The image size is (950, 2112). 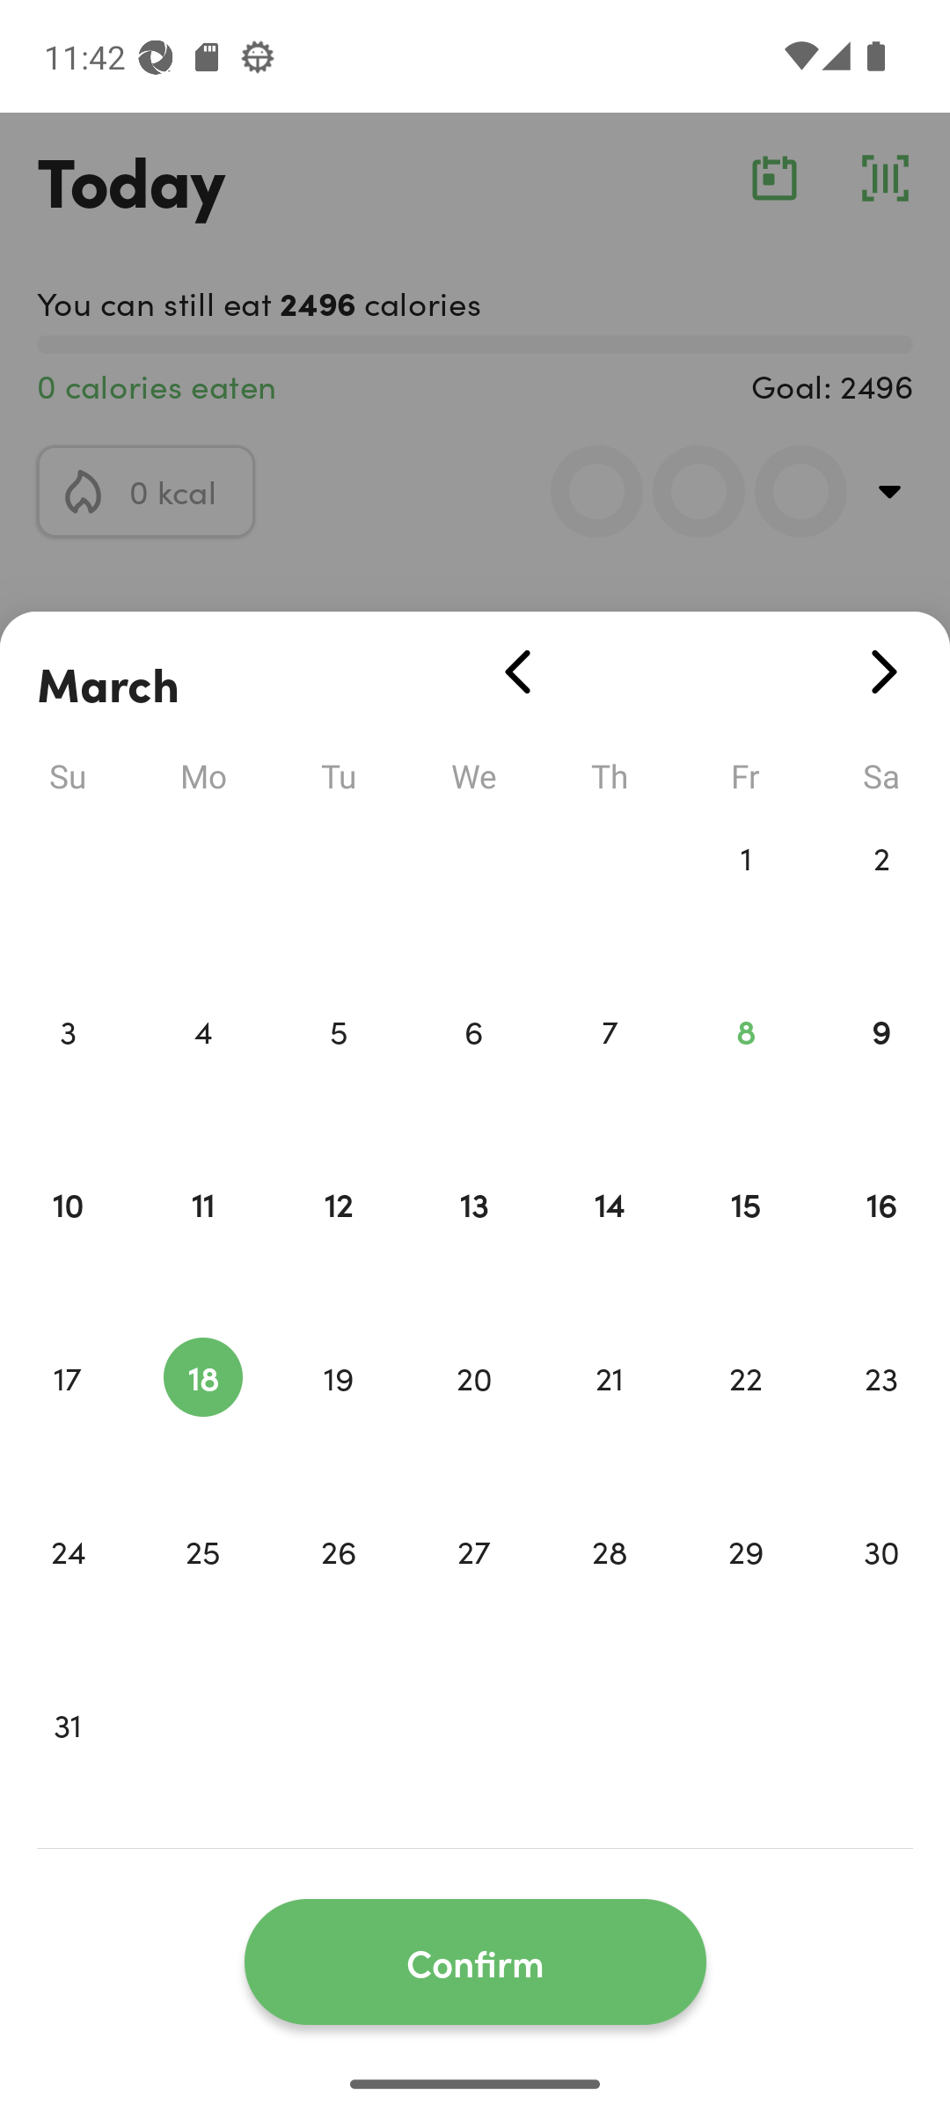 I want to click on 6, so click(x=473, y=1068).